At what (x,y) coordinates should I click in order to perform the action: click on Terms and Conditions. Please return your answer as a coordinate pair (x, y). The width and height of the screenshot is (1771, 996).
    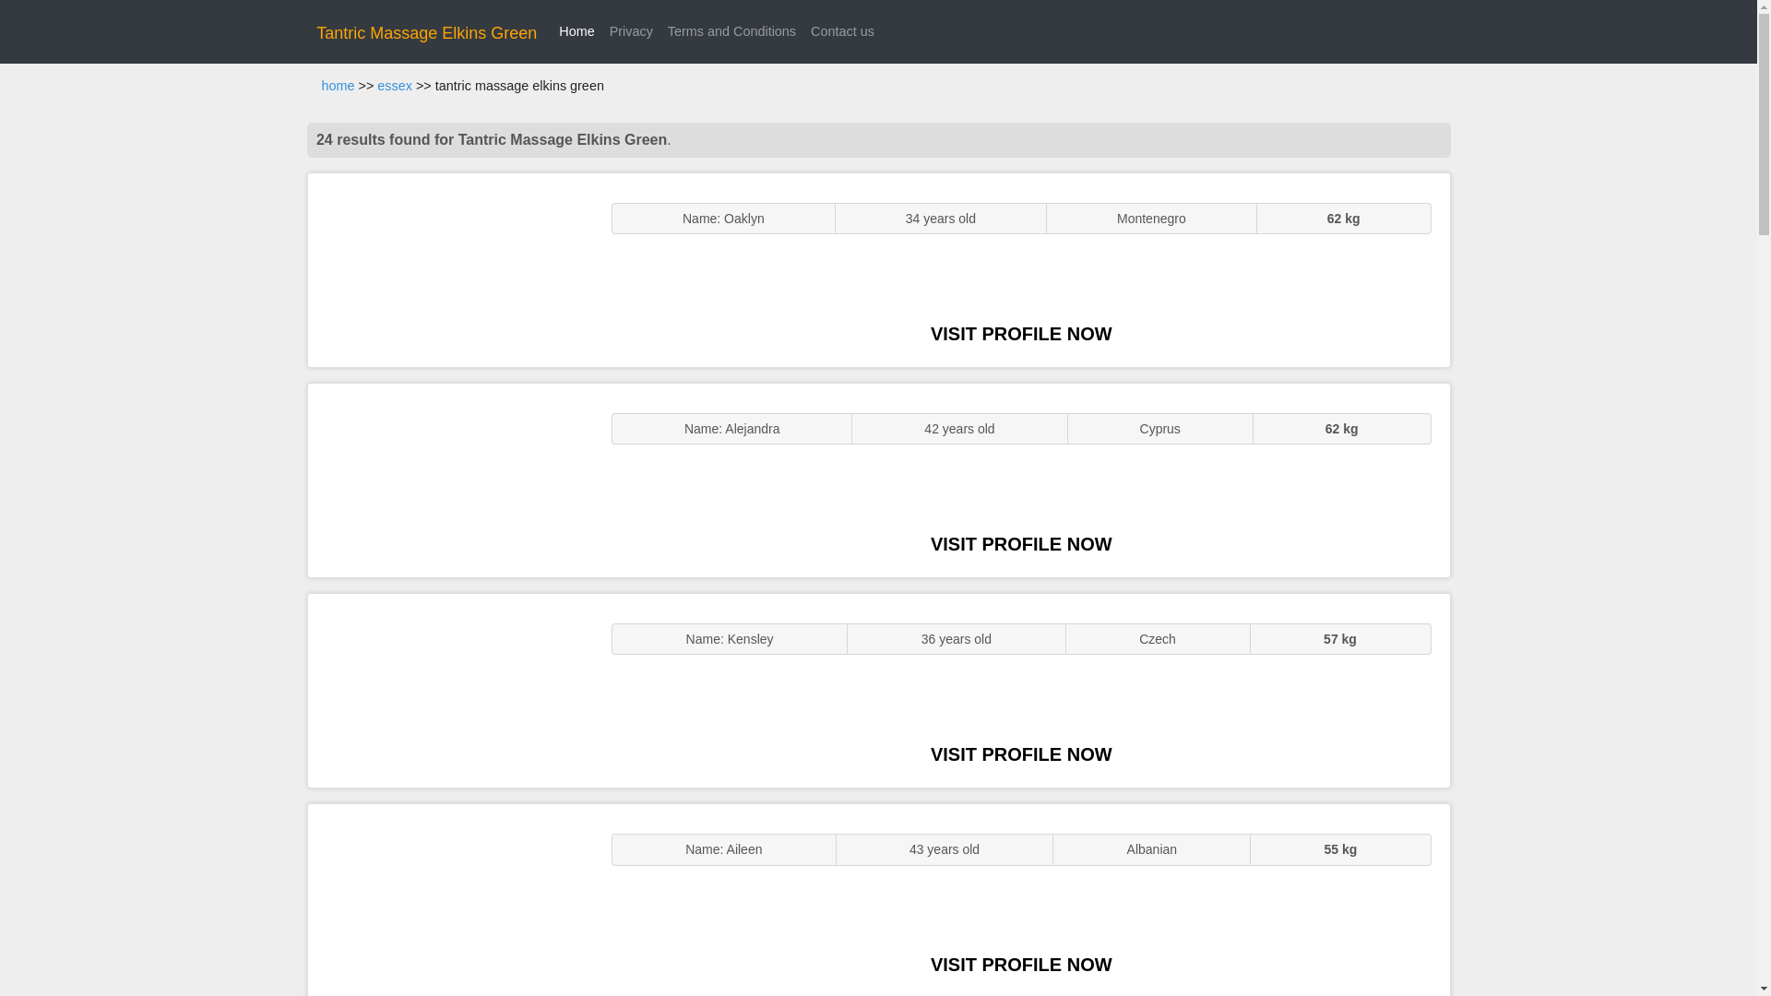
    Looking at the image, I should click on (732, 31).